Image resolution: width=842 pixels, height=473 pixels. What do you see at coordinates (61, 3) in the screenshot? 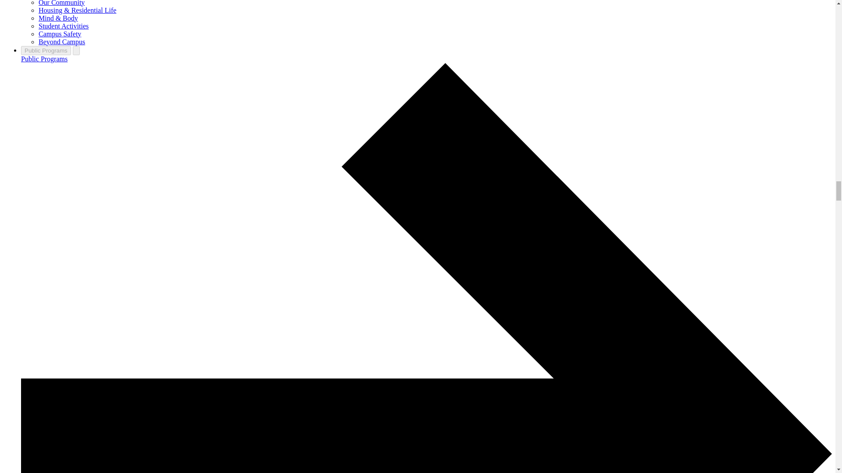
I see `Our Community` at bounding box center [61, 3].